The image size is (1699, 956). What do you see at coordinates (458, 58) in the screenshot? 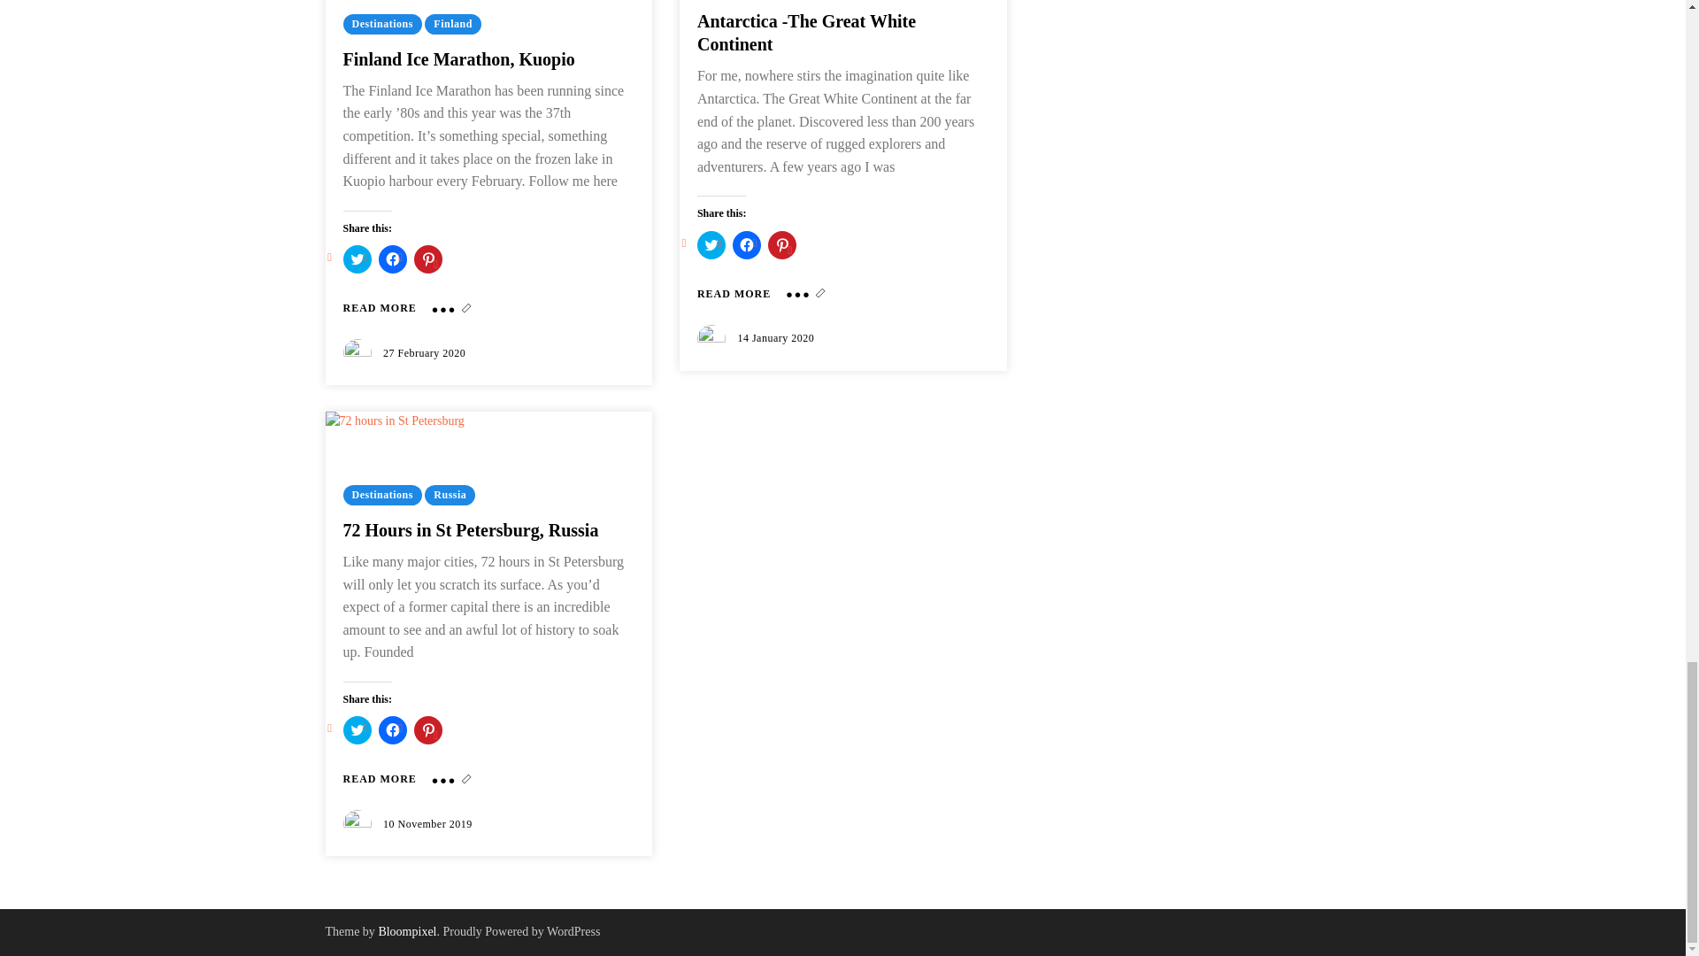
I see `Finland Ice Marathon, Kuopio` at bounding box center [458, 58].